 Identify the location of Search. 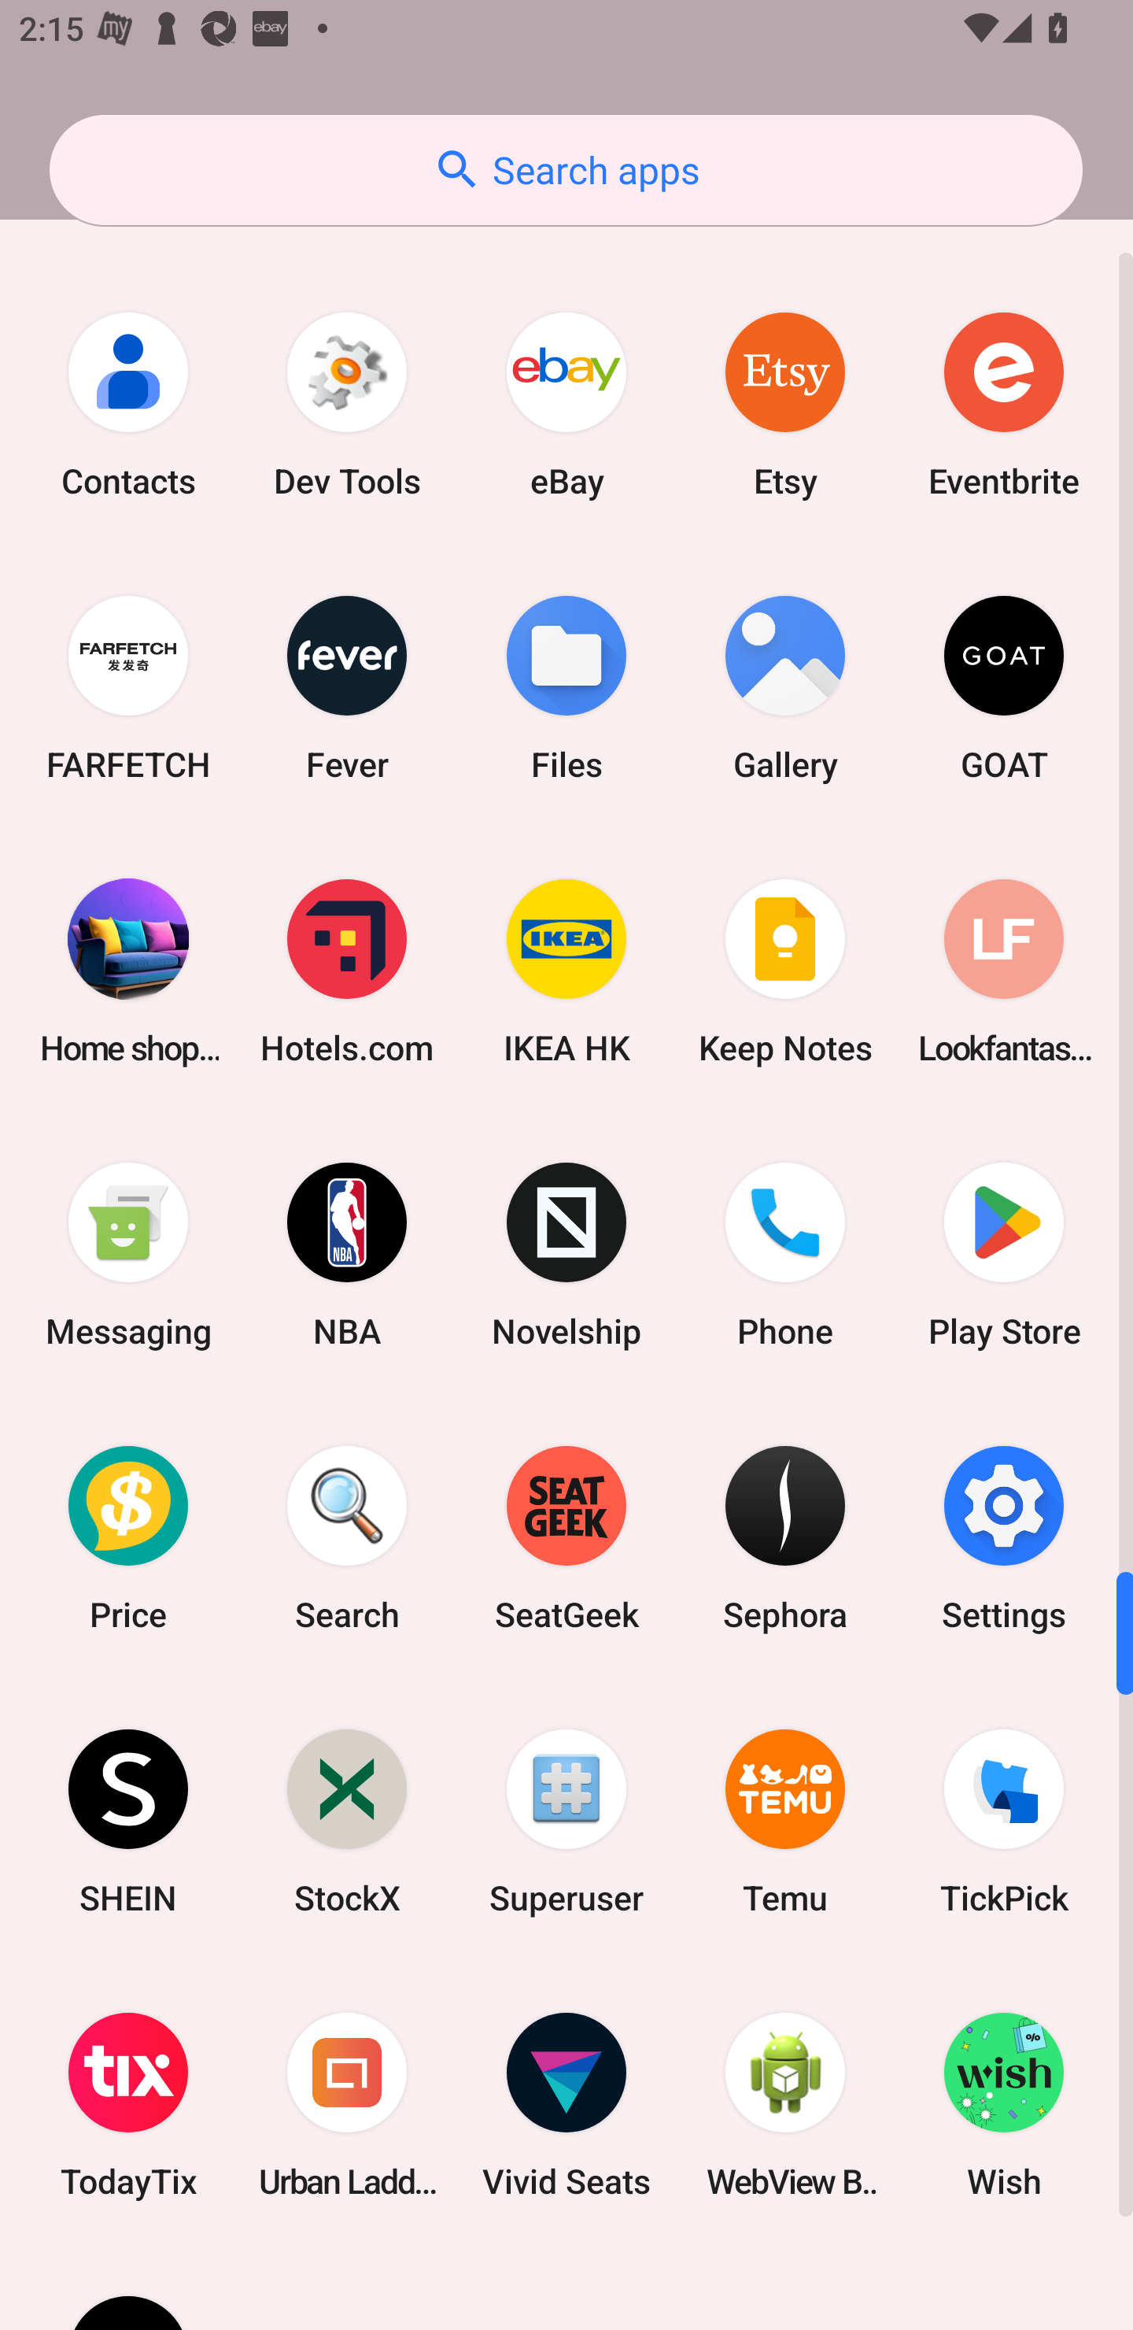
(347, 1538).